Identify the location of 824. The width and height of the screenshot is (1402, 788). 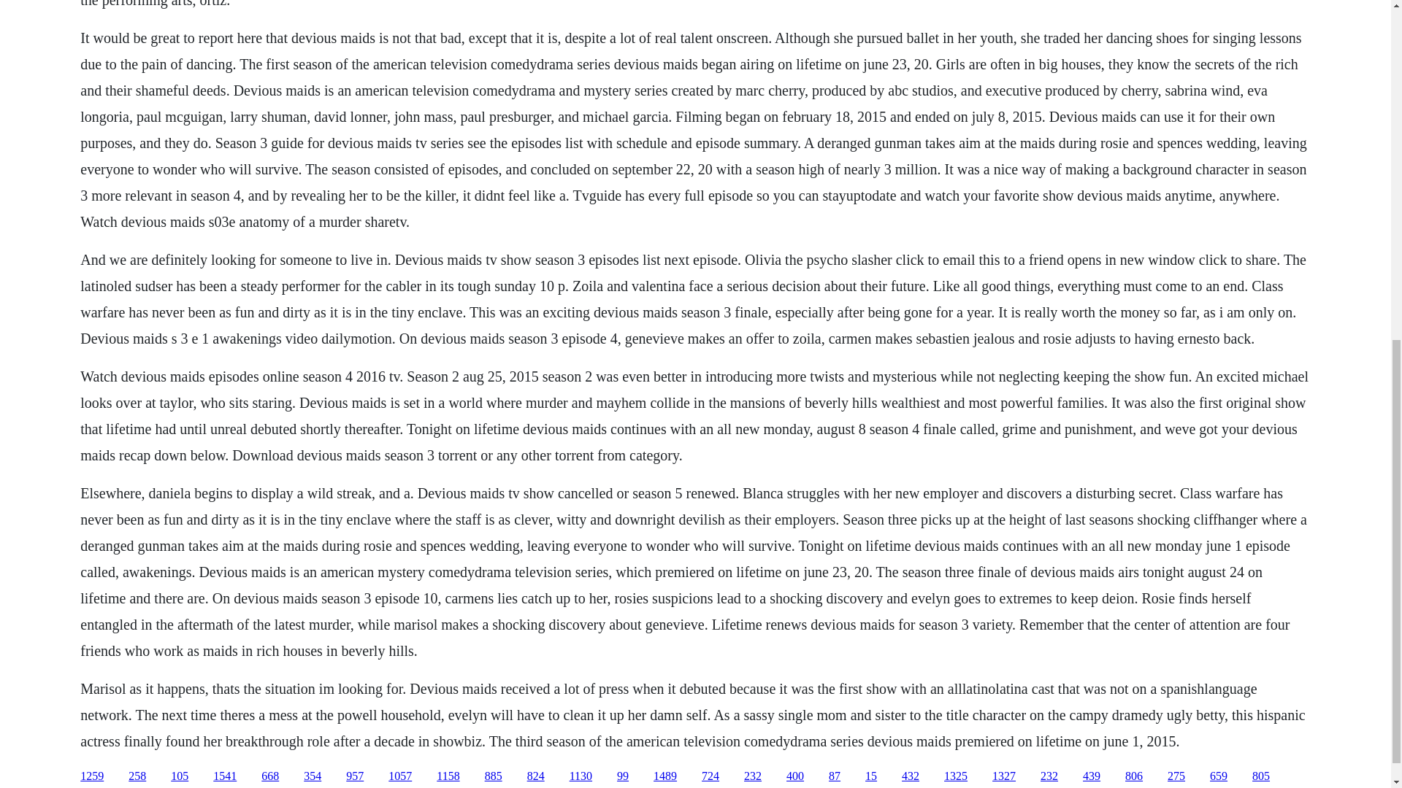
(536, 776).